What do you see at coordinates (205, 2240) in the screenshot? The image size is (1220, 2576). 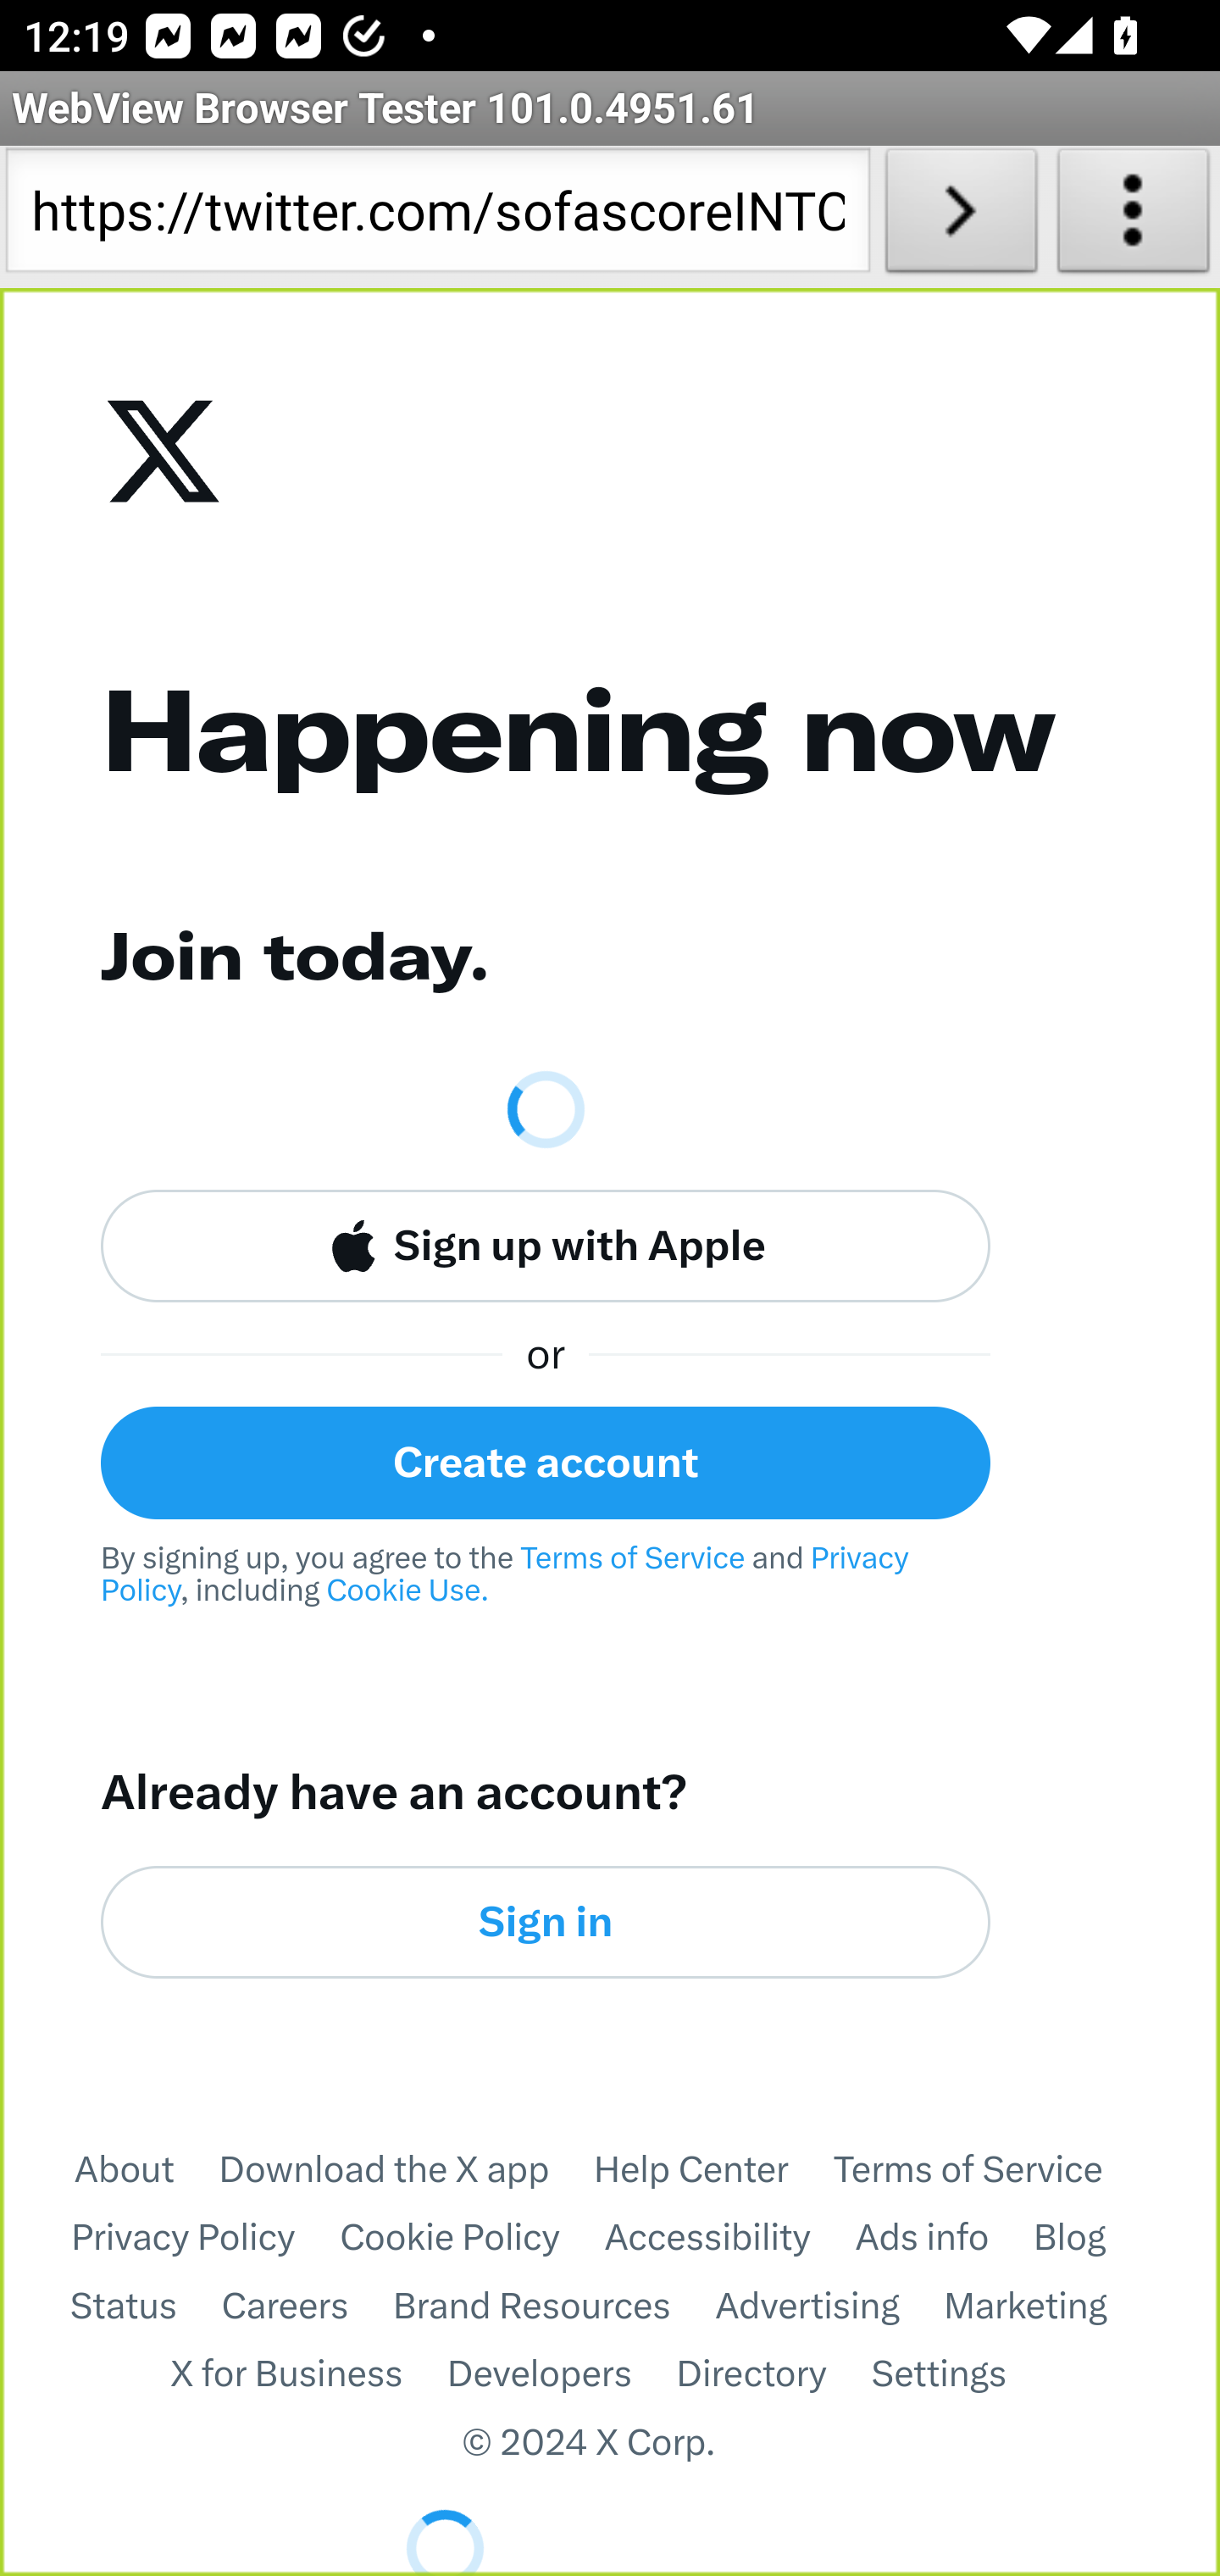 I see `Privacy Policy` at bounding box center [205, 2240].